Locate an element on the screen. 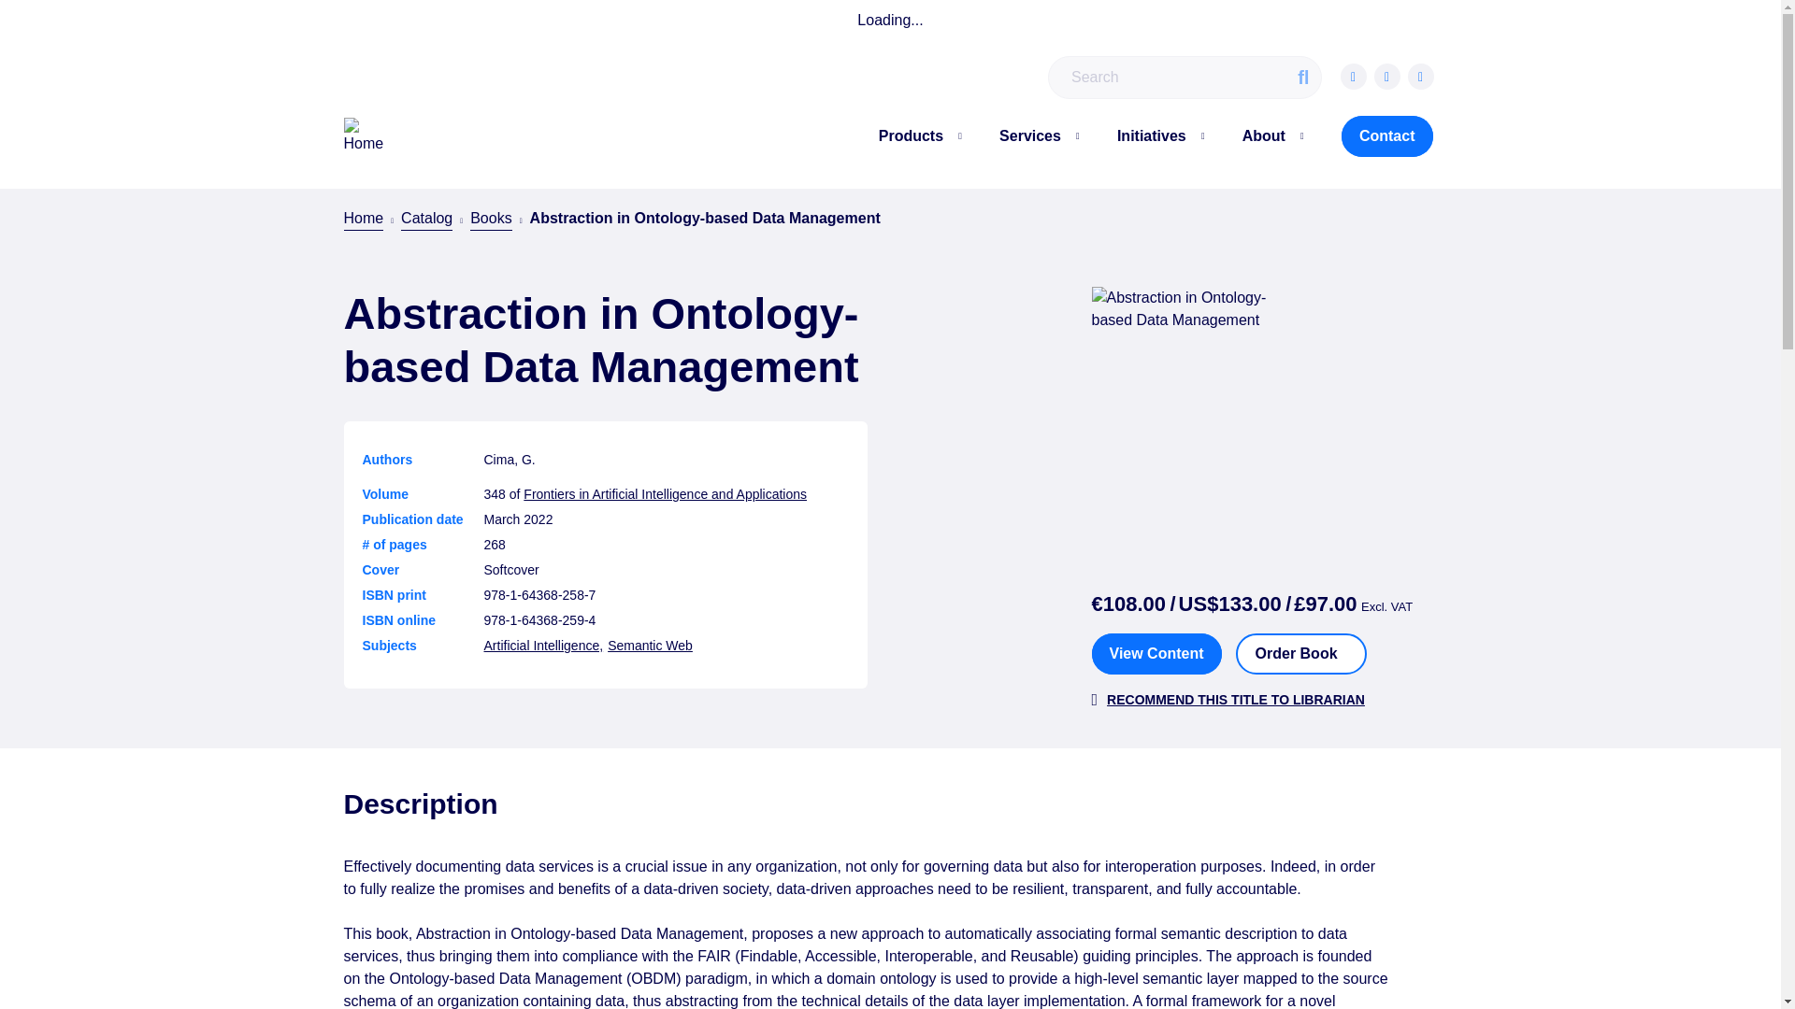 The image size is (1795, 1009). View Content is located at coordinates (1156, 654).